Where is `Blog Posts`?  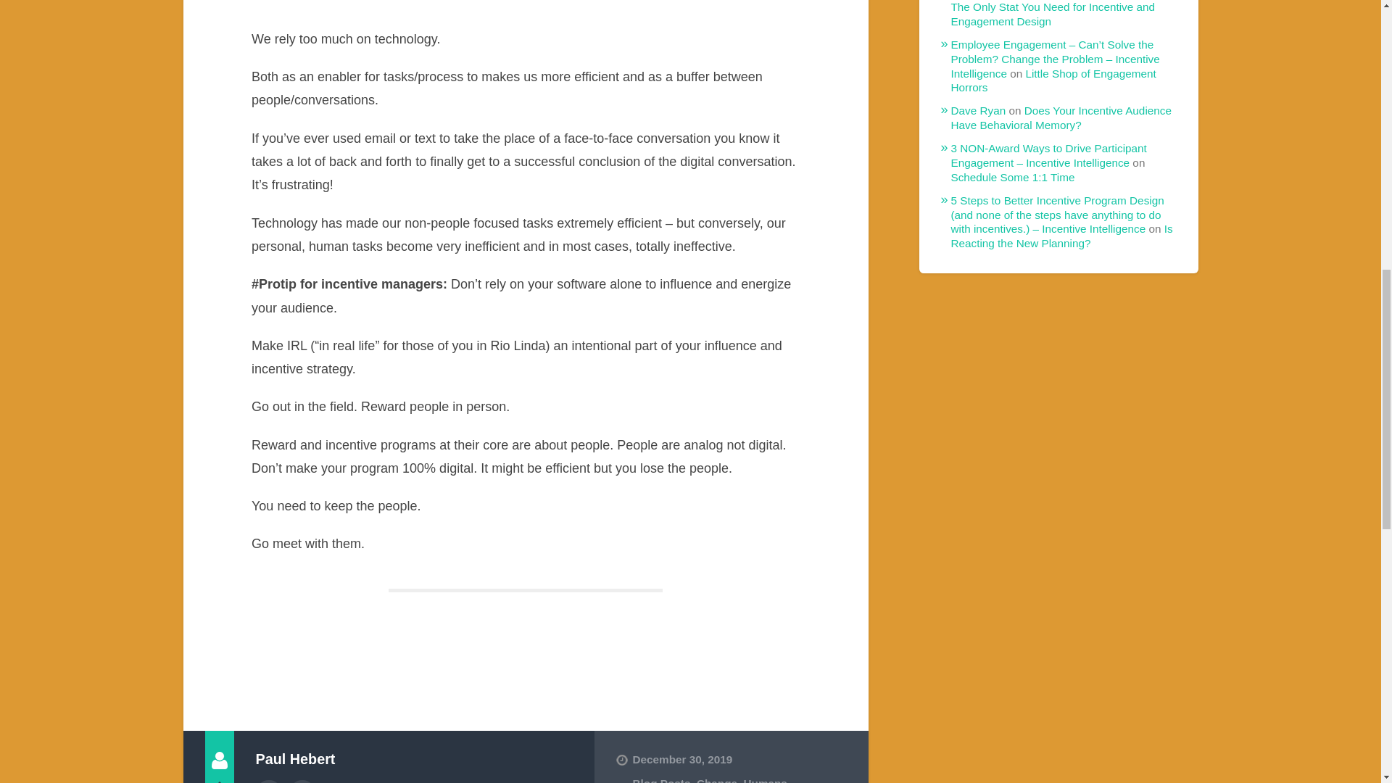
Blog Posts is located at coordinates (661, 780).